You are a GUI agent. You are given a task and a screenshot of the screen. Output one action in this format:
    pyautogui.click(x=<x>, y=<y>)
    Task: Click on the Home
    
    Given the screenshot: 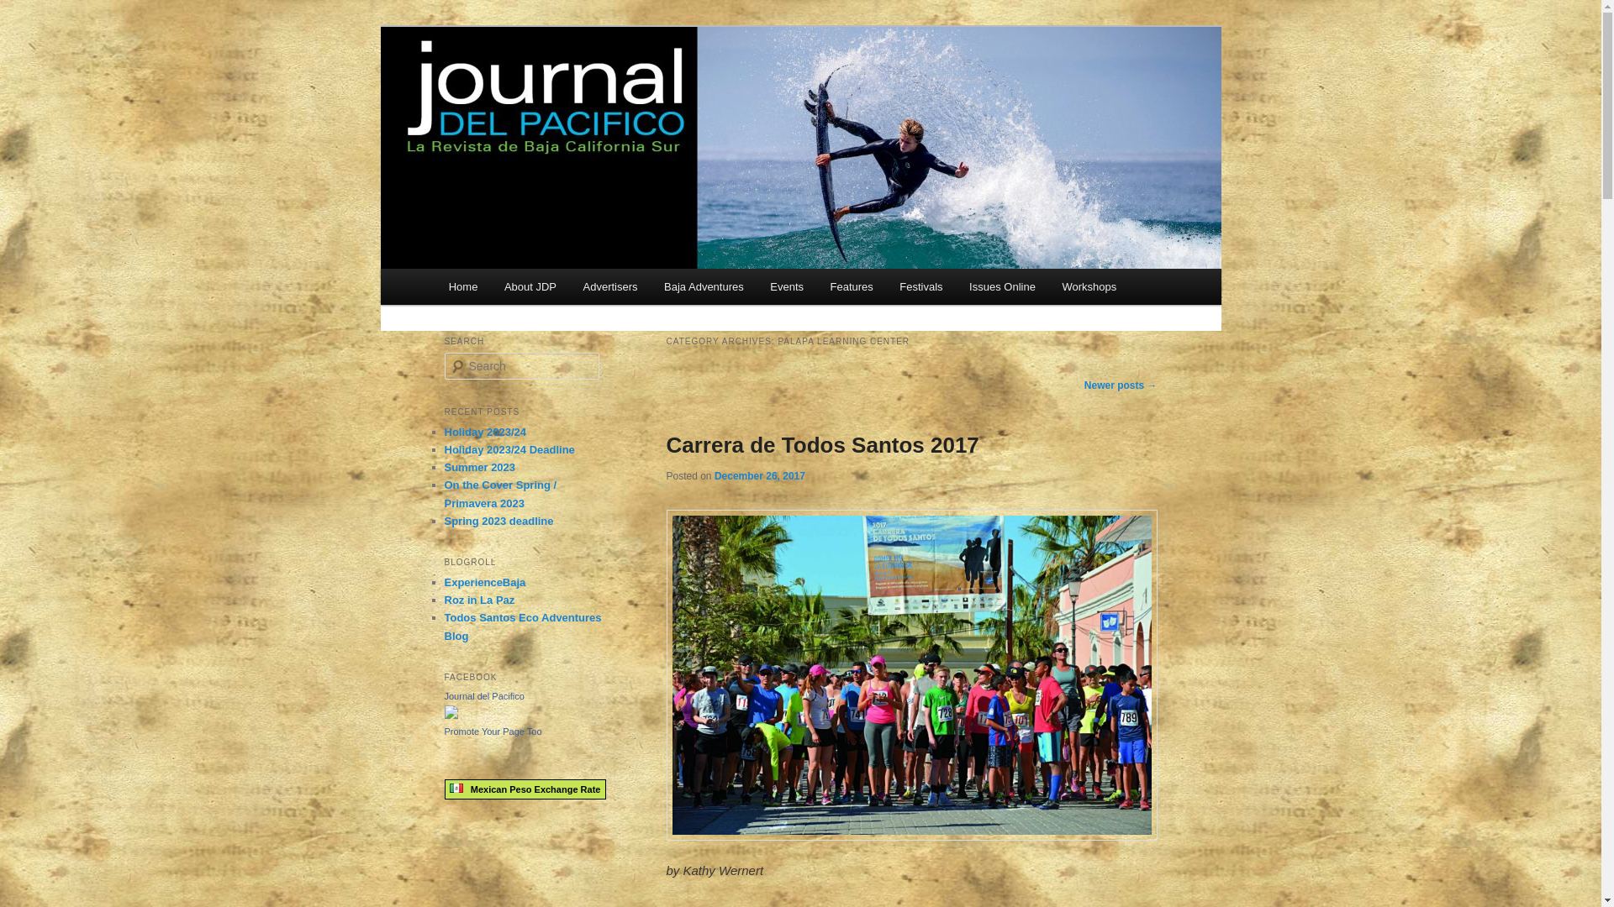 What is the action you would take?
    pyautogui.click(x=462, y=286)
    